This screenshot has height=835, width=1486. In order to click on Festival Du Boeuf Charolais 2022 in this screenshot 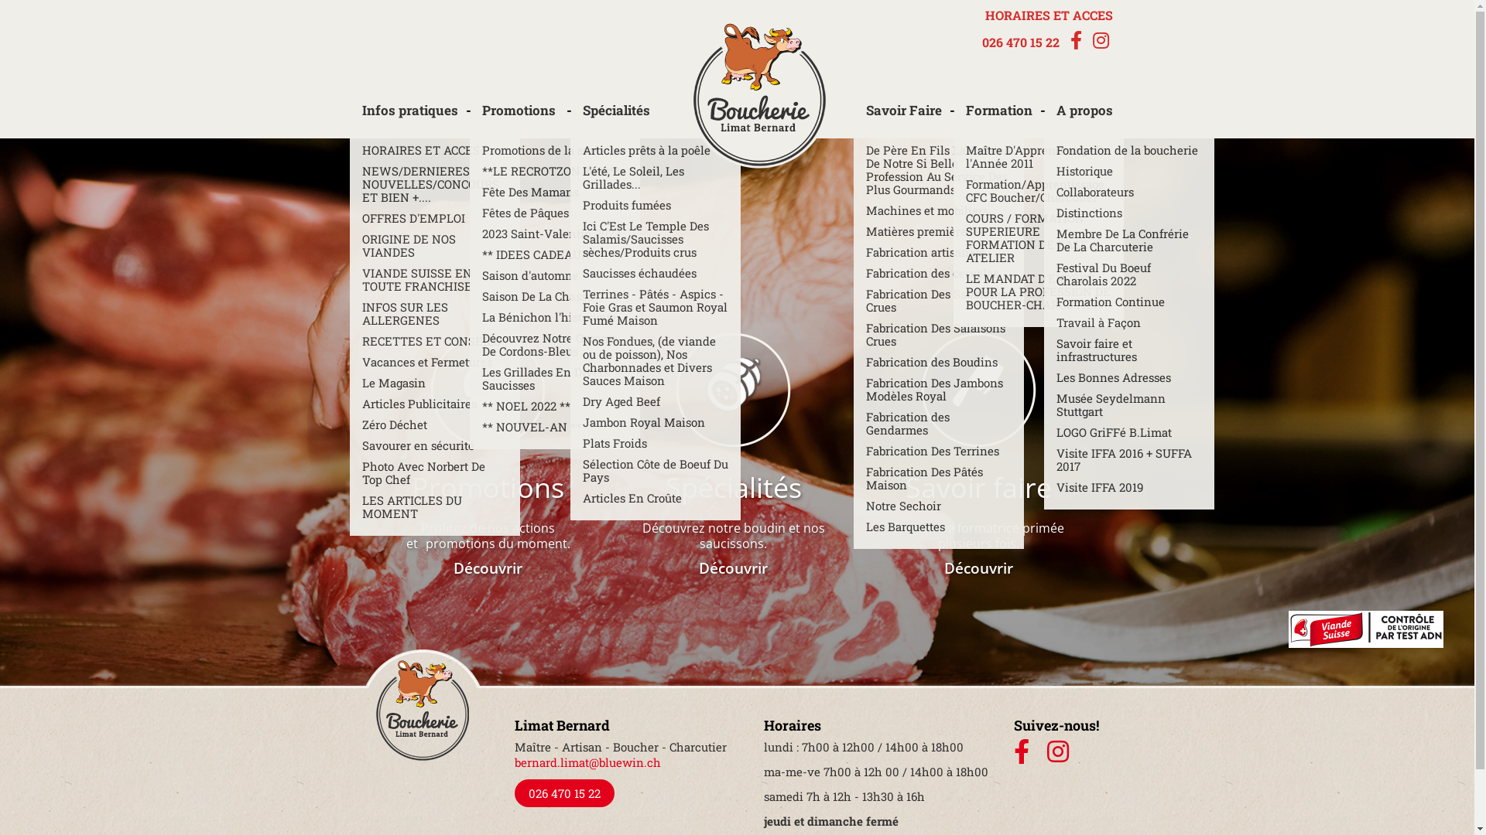, I will do `click(1128, 274)`.